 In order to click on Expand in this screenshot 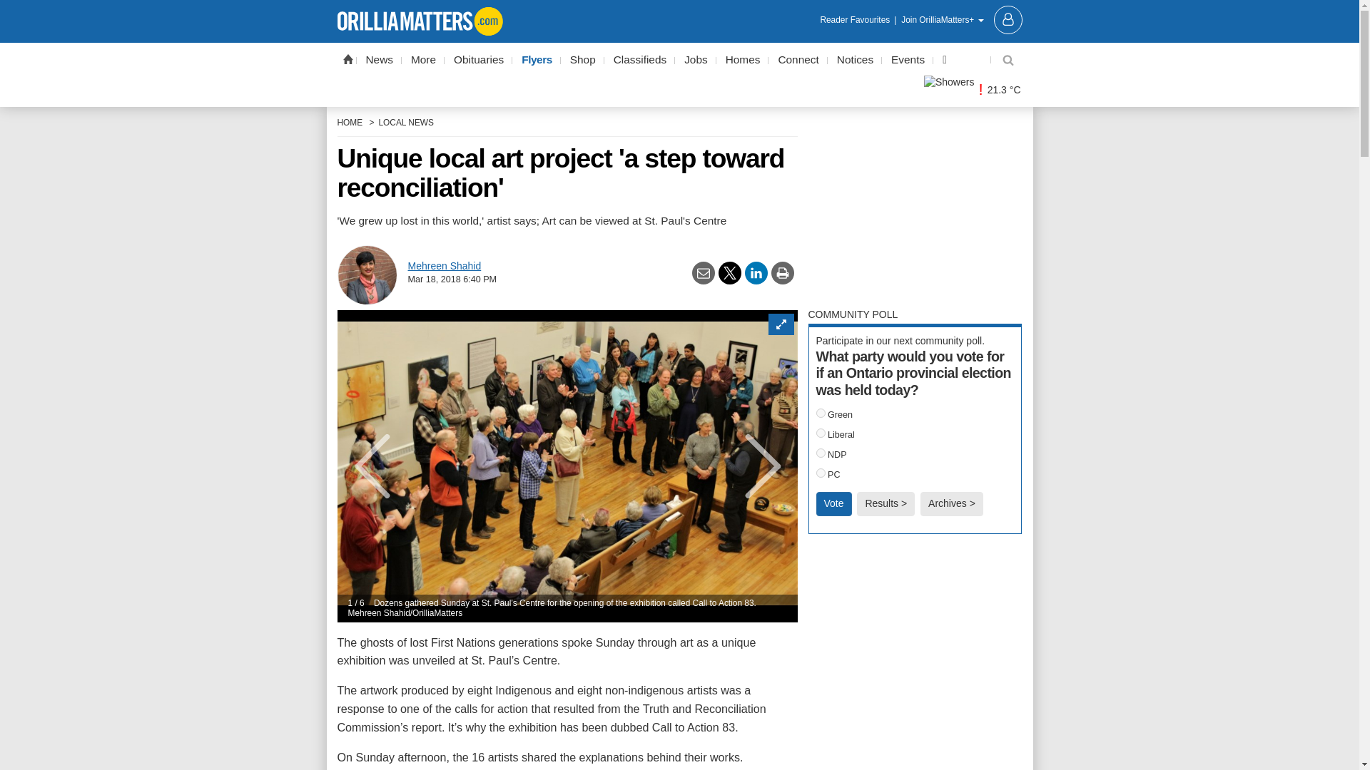, I will do `click(780, 324)`.